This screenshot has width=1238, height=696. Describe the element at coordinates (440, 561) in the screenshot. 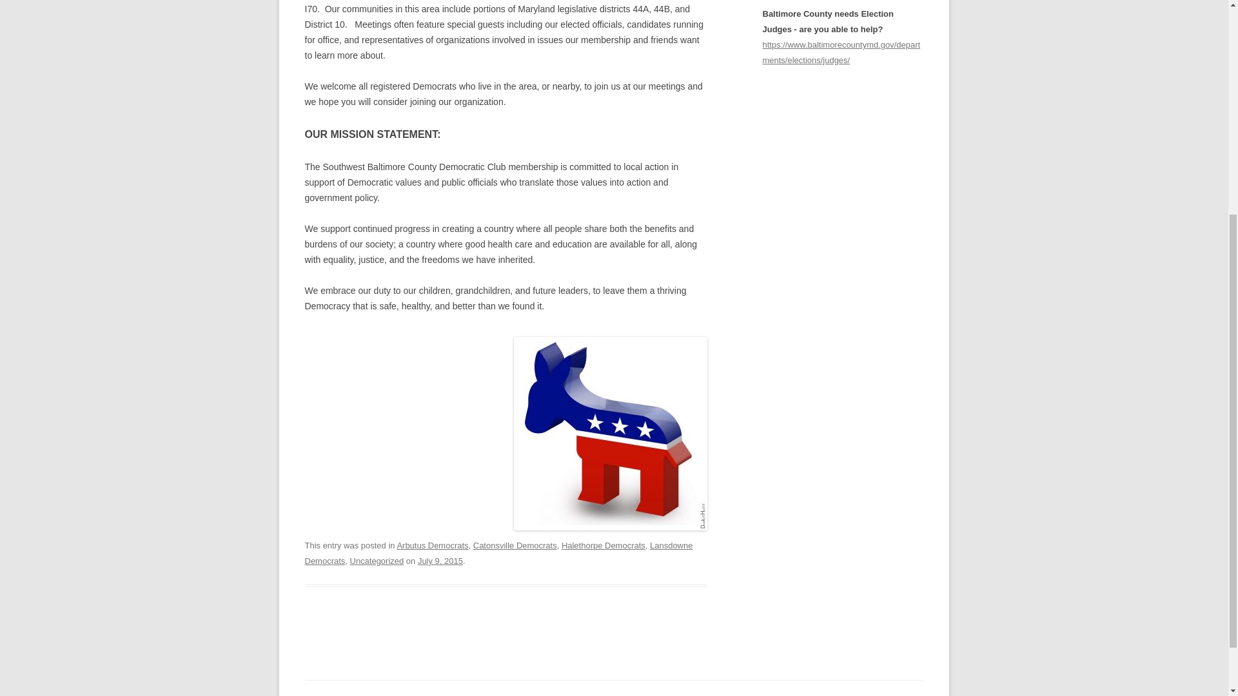

I see `July 9, 2015` at that location.